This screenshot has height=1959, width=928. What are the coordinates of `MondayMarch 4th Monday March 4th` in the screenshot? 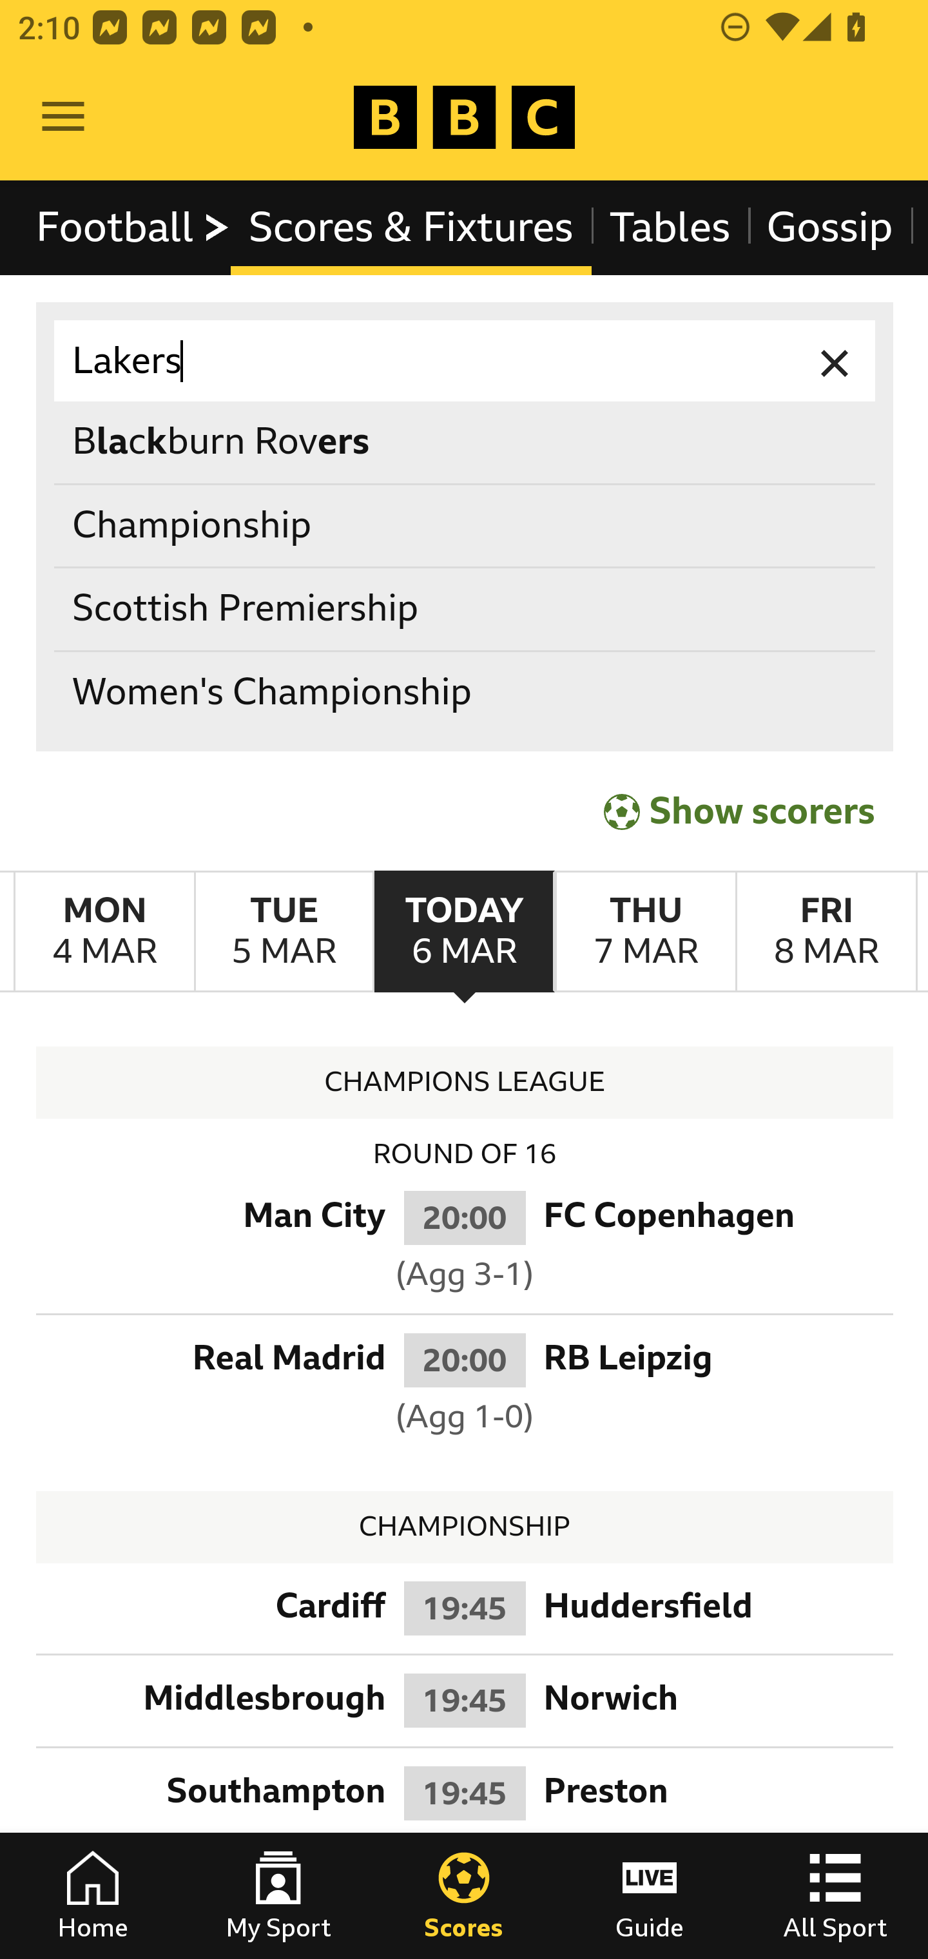 It's located at (104, 931).